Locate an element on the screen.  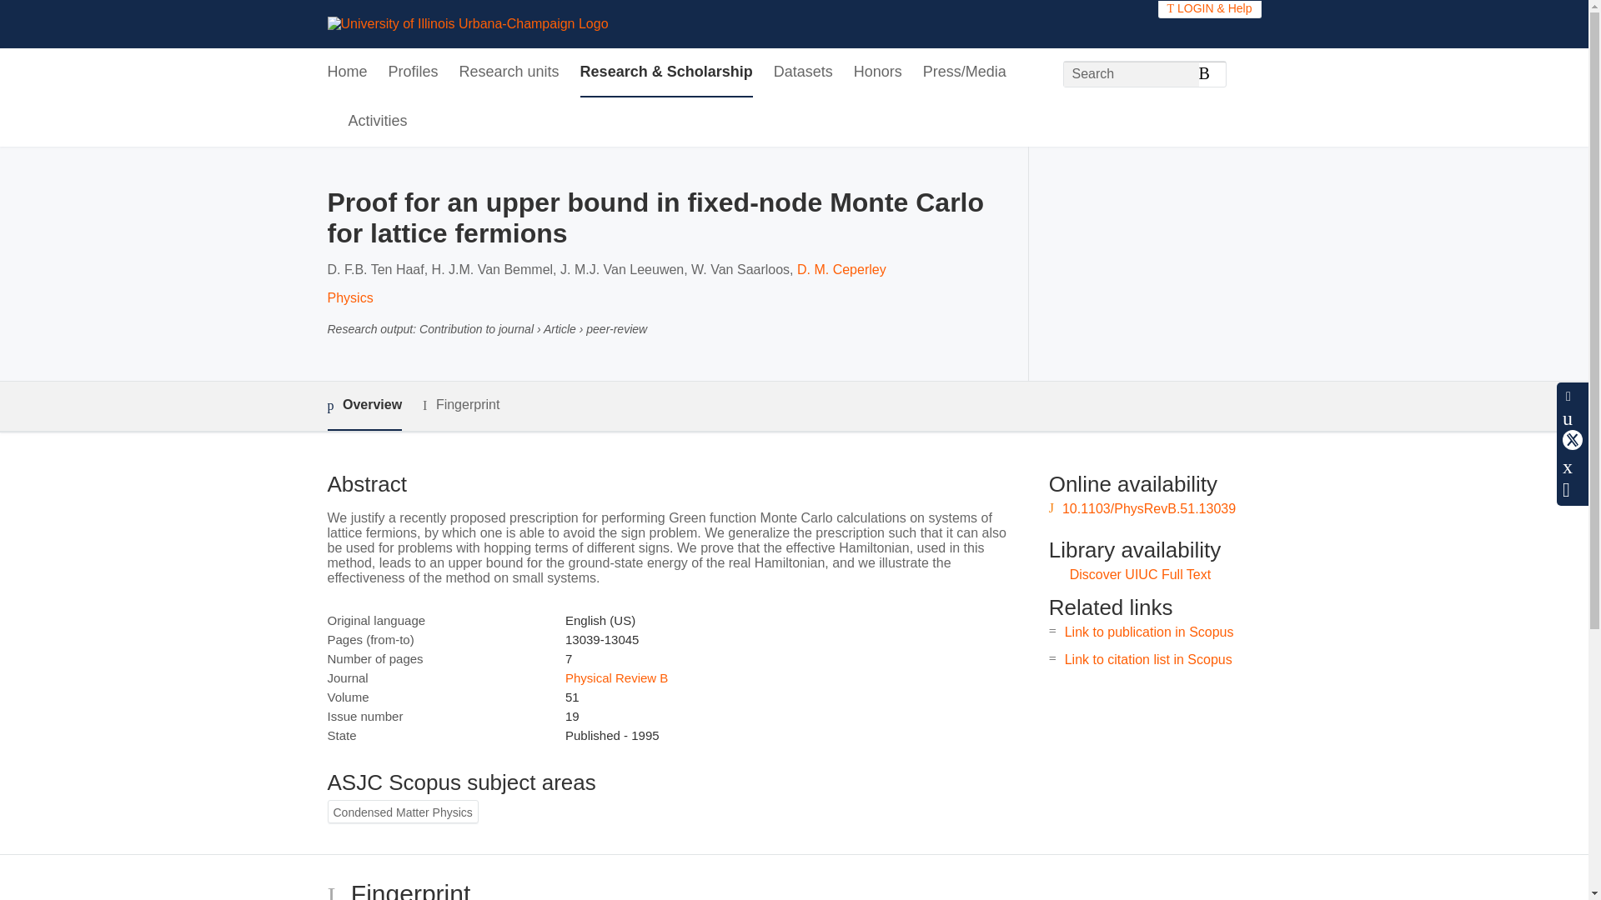
Profiles is located at coordinates (414, 72).